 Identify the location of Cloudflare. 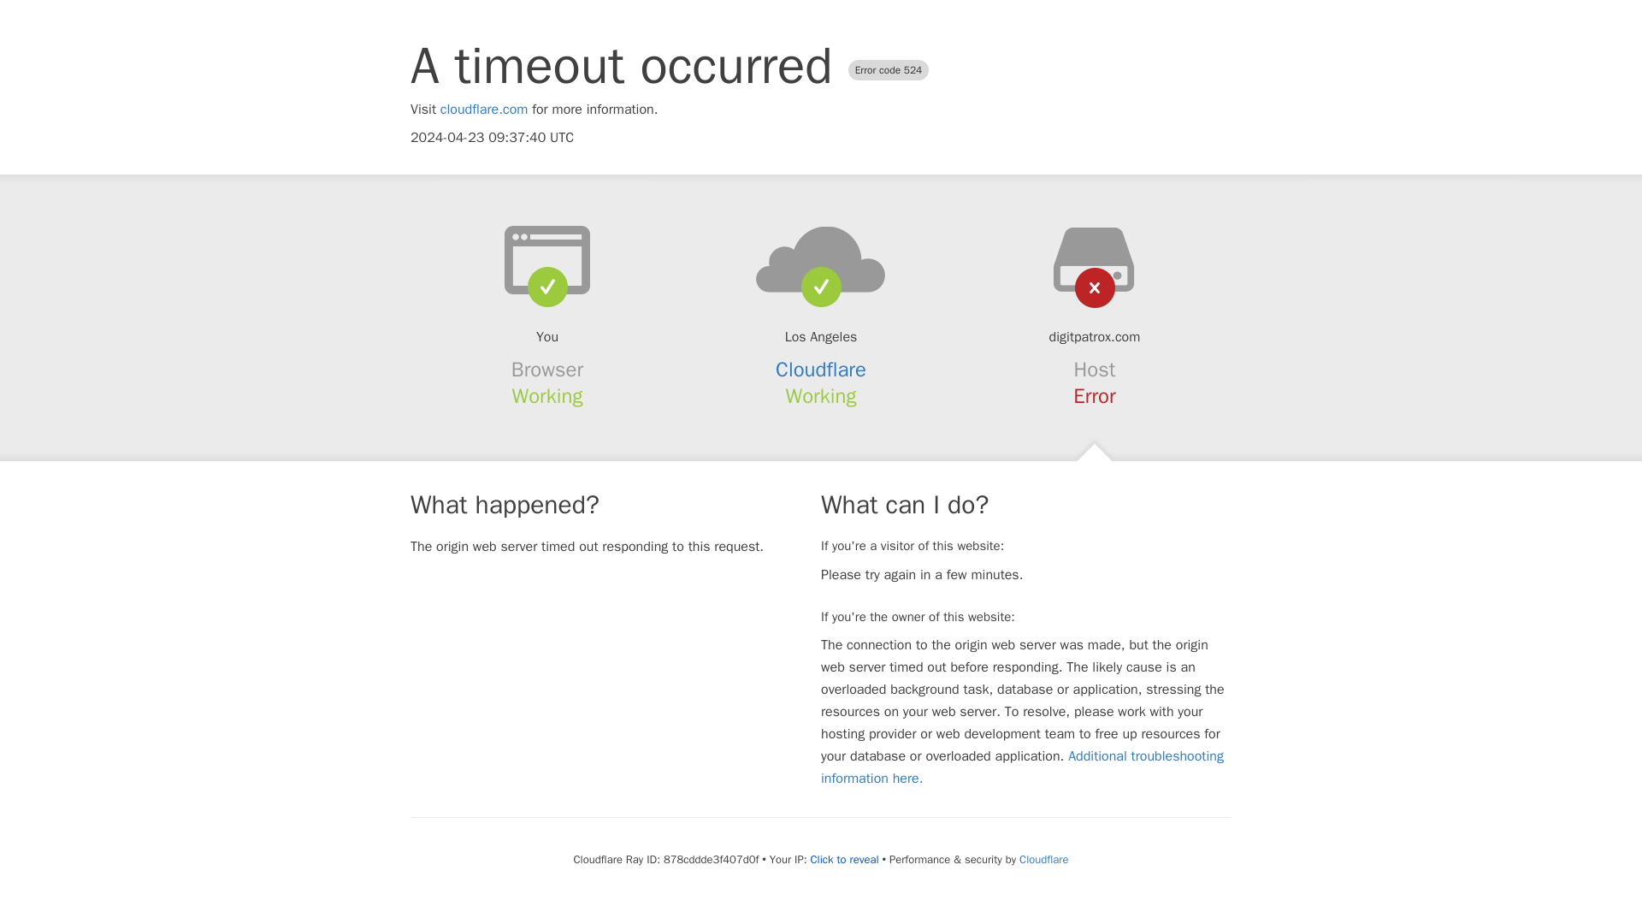
(821, 370).